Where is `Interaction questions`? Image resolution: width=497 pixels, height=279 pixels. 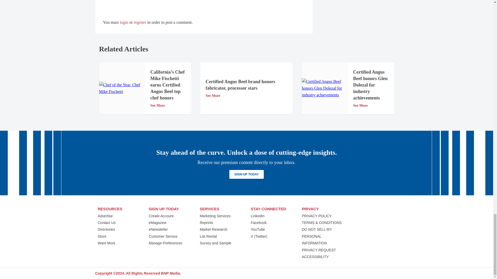 Interaction questions is located at coordinates (204, 3).